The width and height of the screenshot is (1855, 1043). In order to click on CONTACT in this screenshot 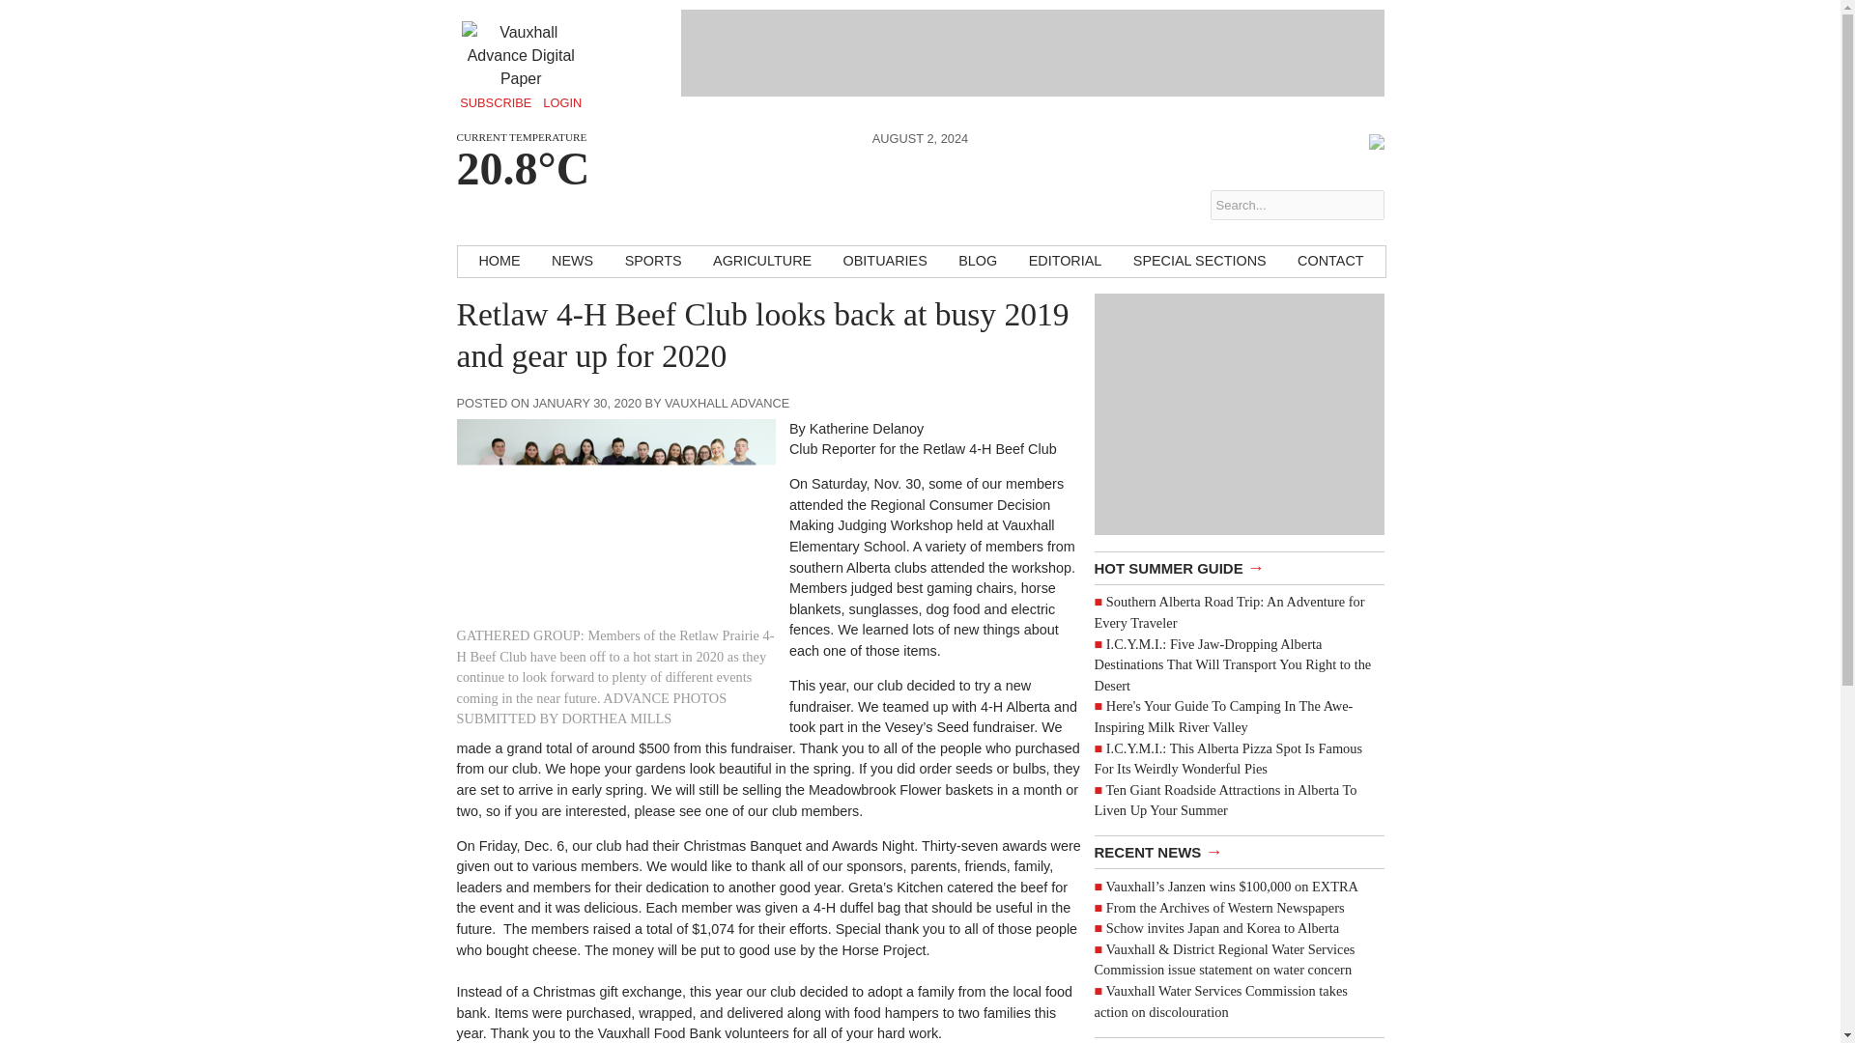, I will do `click(1329, 261)`.